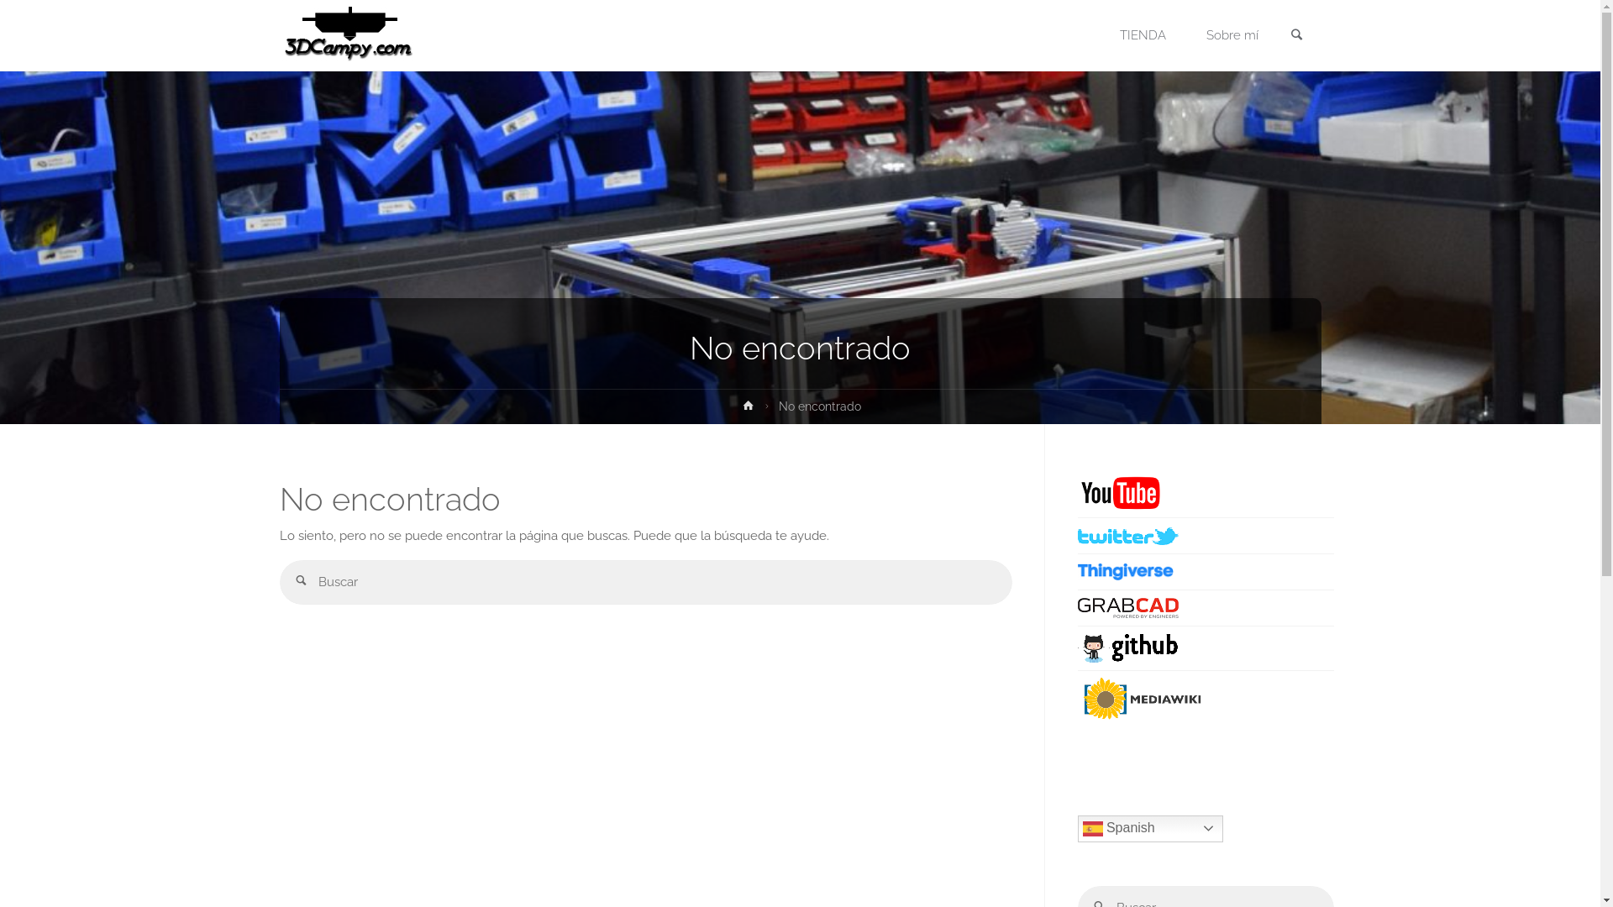 Image resolution: width=1613 pixels, height=907 pixels. What do you see at coordinates (1119, 492) in the screenshot?
I see `Youtube` at bounding box center [1119, 492].